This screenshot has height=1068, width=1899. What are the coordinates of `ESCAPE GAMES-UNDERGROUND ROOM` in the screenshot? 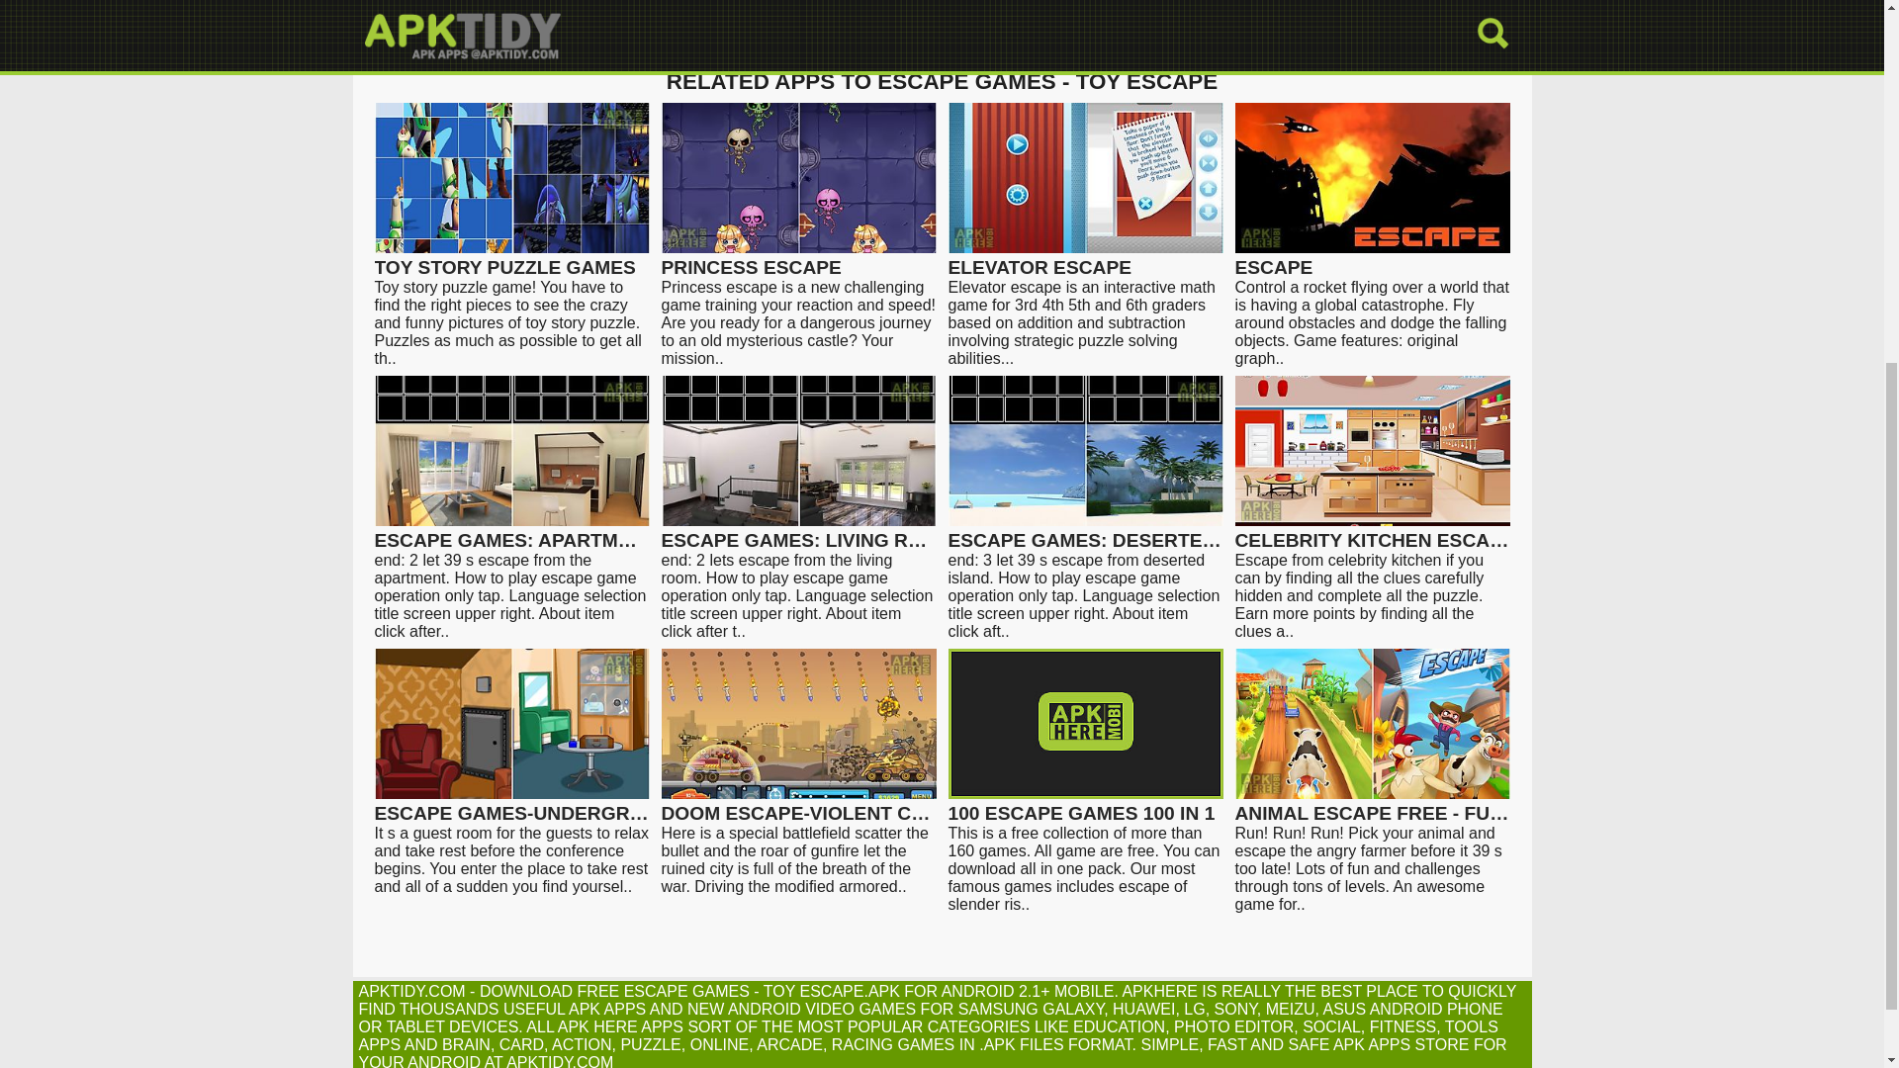 It's located at (511, 804).